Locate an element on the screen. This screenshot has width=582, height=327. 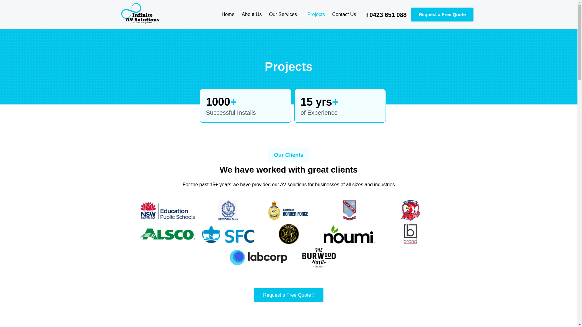
Projects is located at coordinates (316, 14).